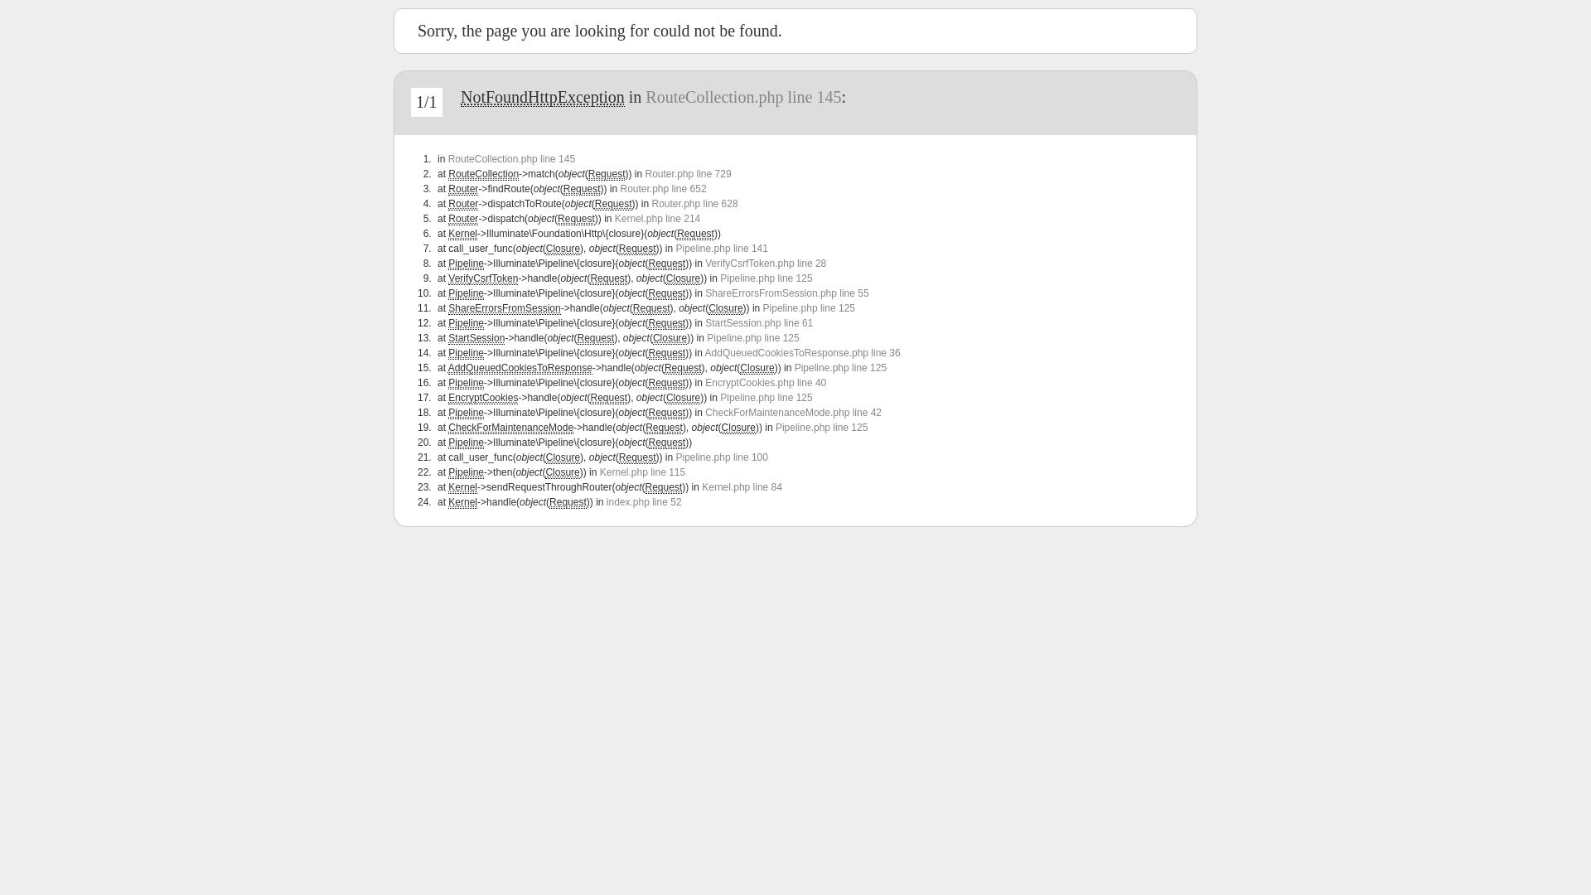  I want to click on index.php line 52, so click(645, 502).